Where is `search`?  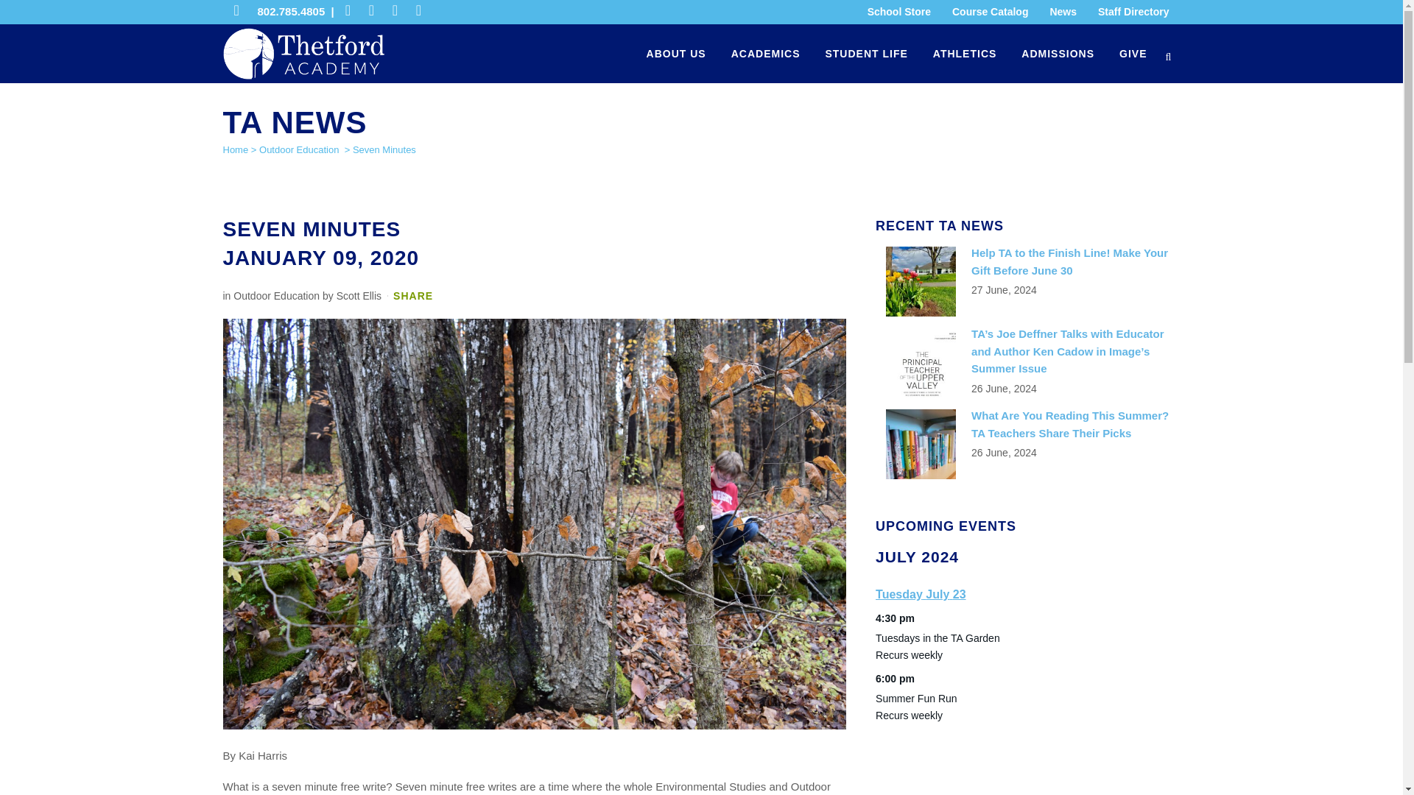 search is located at coordinates (1169, 54).